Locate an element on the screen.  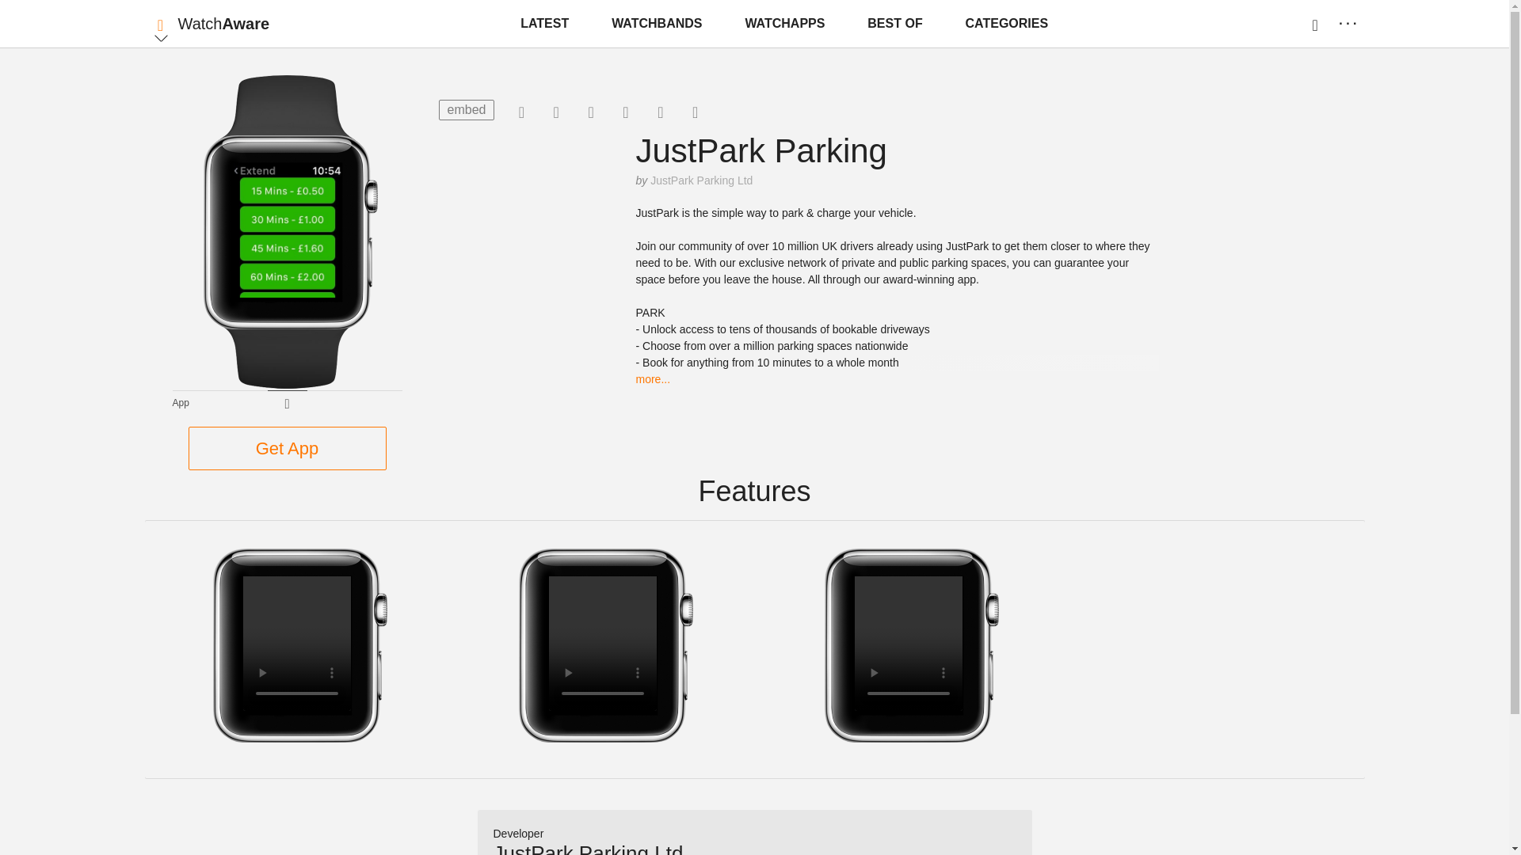
BEST OF is located at coordinates (894, 24).